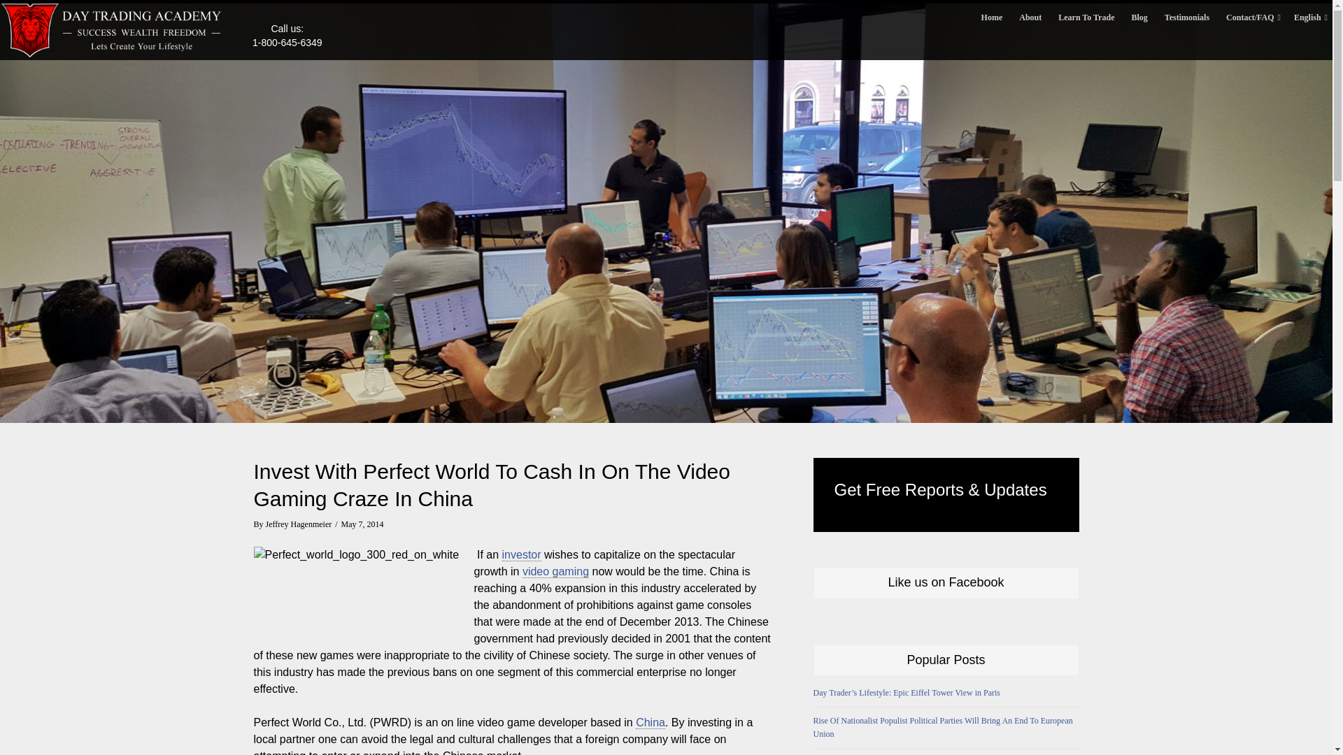  I want to click on About, so click(1030, 17).